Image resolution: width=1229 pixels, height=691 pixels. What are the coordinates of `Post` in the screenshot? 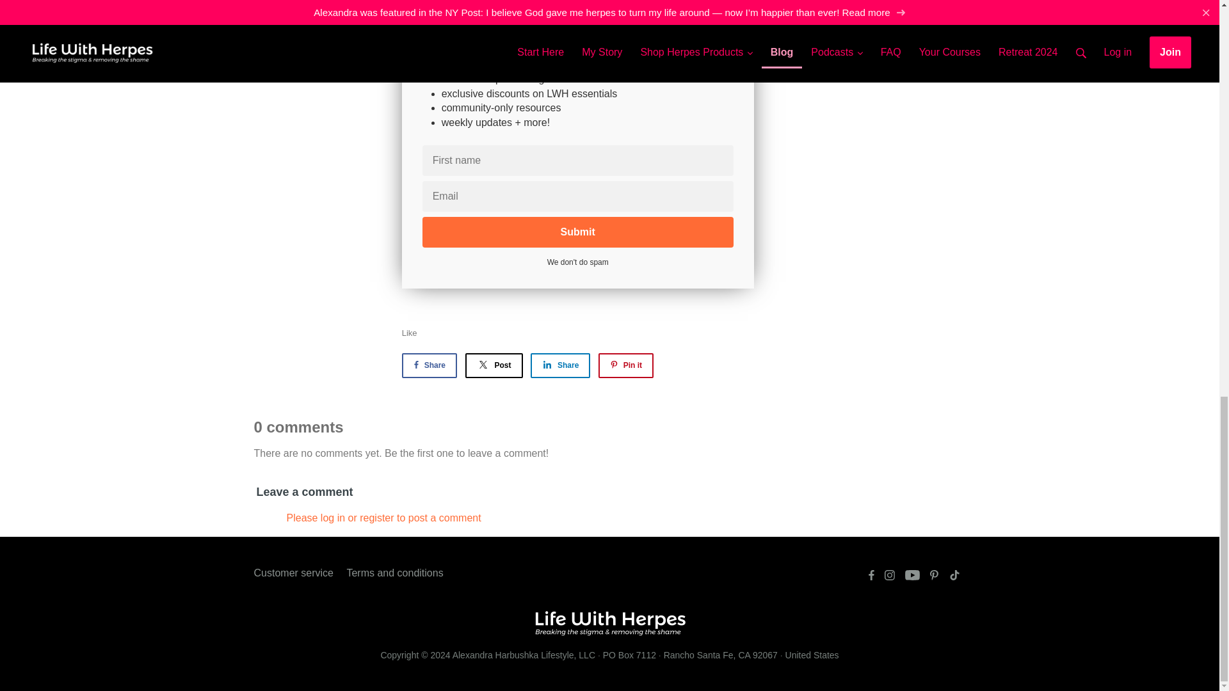 It's located at (493, 365).